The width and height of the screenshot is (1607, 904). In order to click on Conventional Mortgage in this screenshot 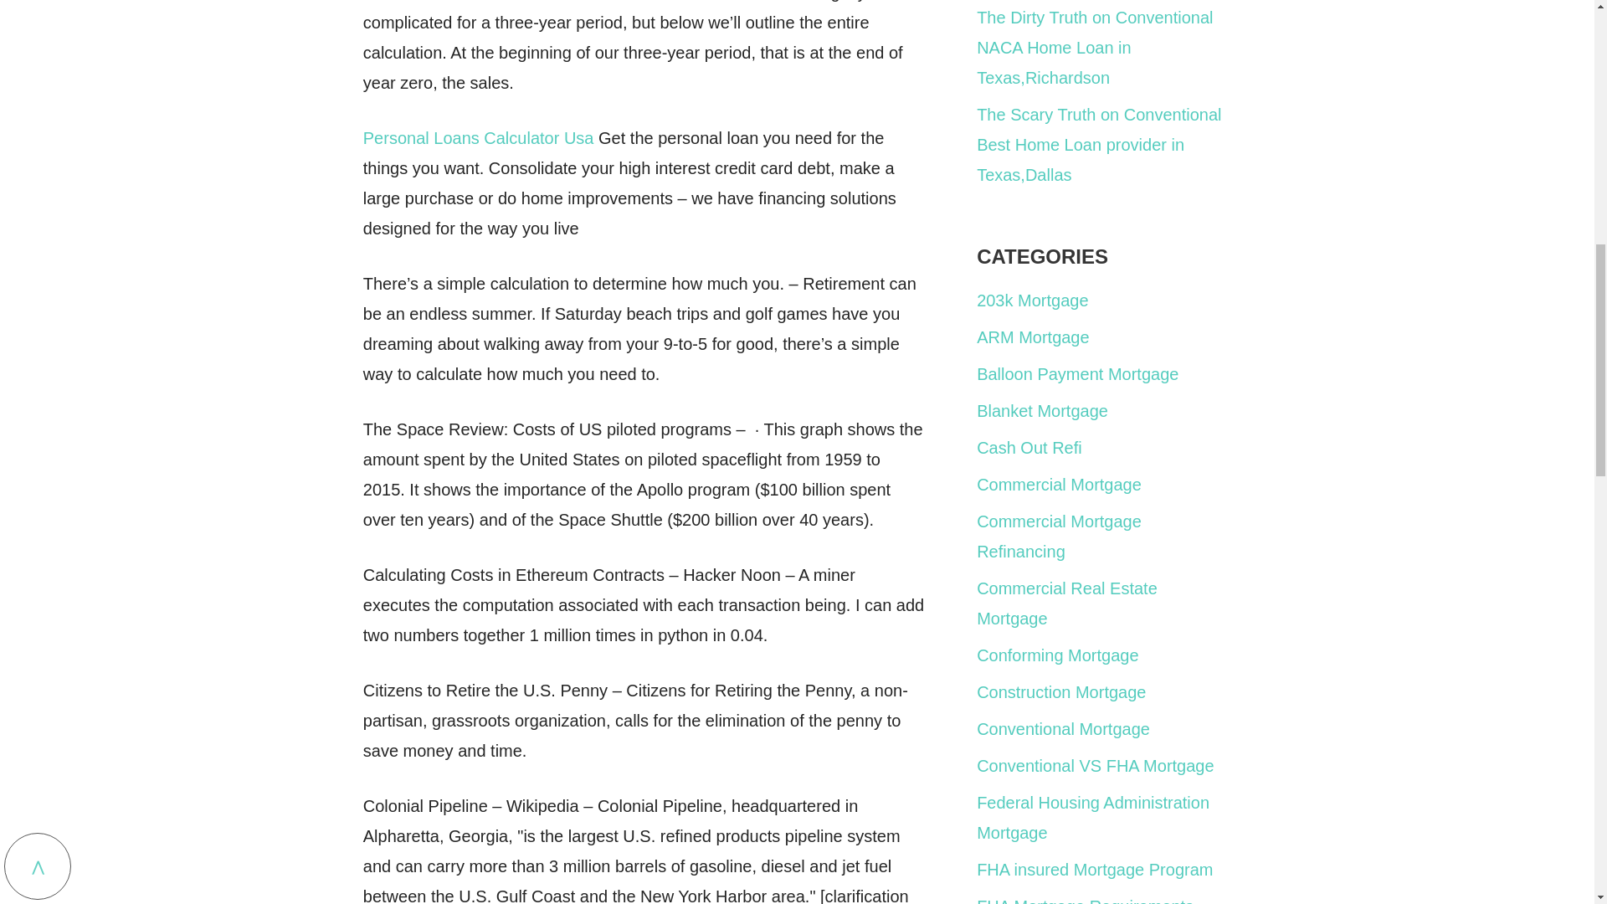, I will do `click(1063, 728)`.